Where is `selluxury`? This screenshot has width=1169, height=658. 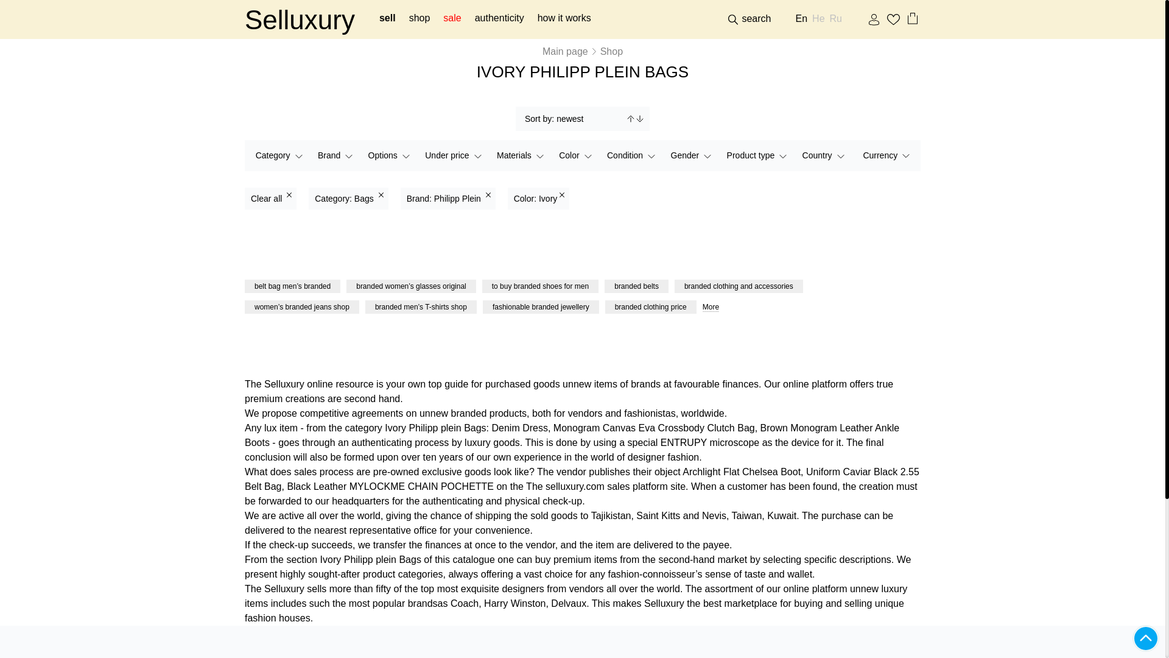
selluxury is located at coordinates (300, 19).